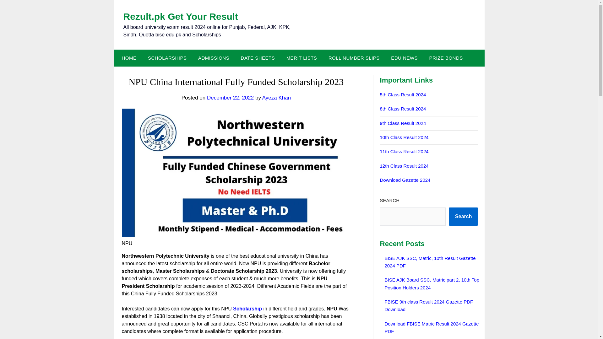 This screenshot has width=603, height=339. I want to click on Ayeza Khan, so click(276, 98).